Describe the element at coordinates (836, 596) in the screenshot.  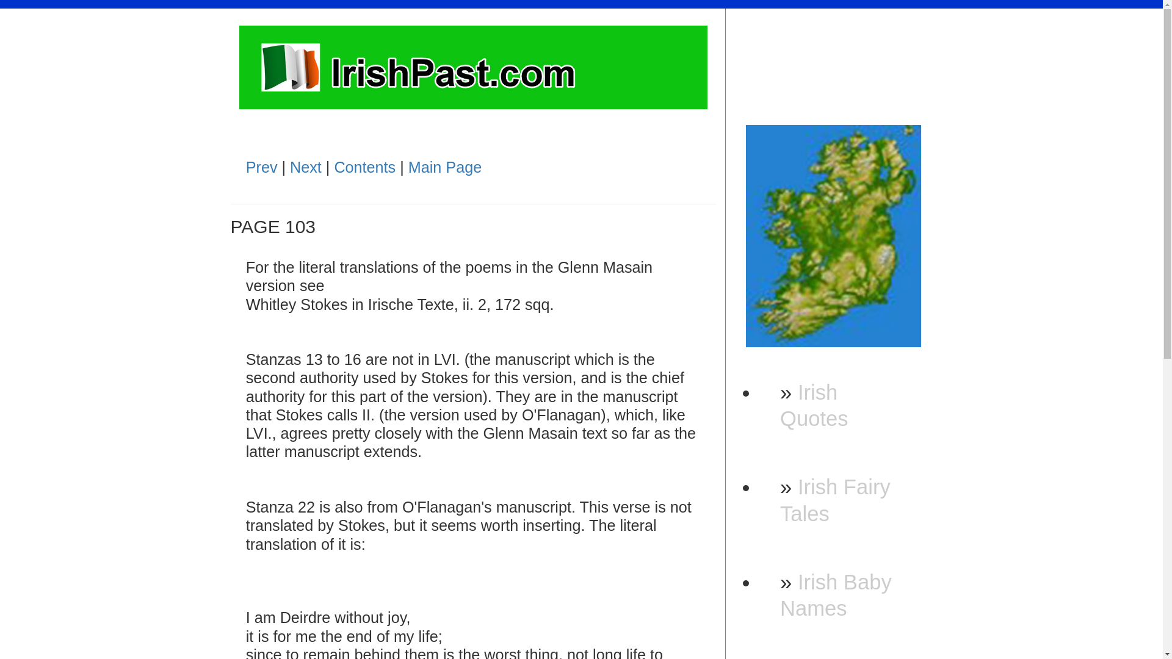
I see `Irish Baby Names` at that location.